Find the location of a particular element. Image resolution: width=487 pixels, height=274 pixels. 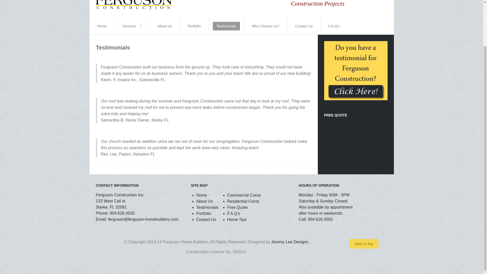

Portfolio is located at coordinates (204, 213).